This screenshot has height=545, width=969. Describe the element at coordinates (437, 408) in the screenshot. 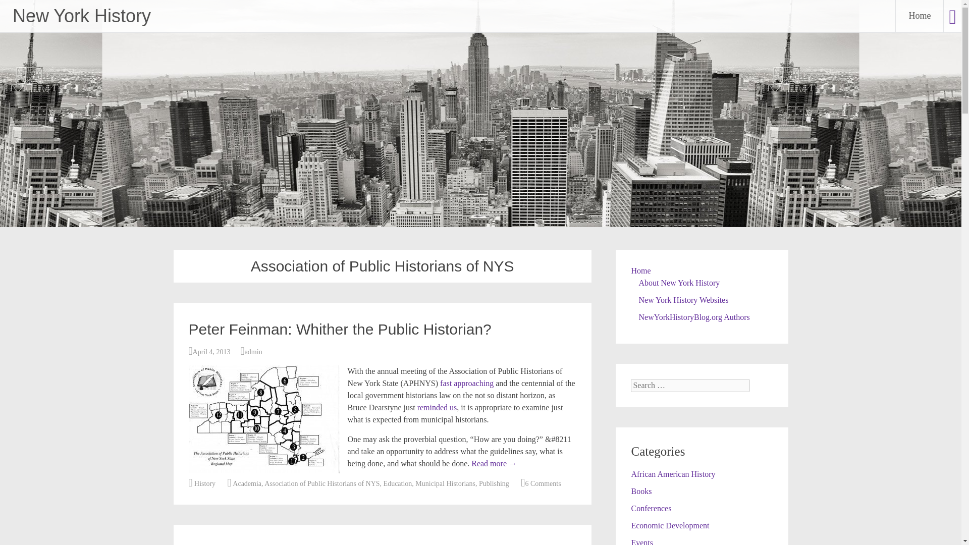

I see `reminded us` at that location.